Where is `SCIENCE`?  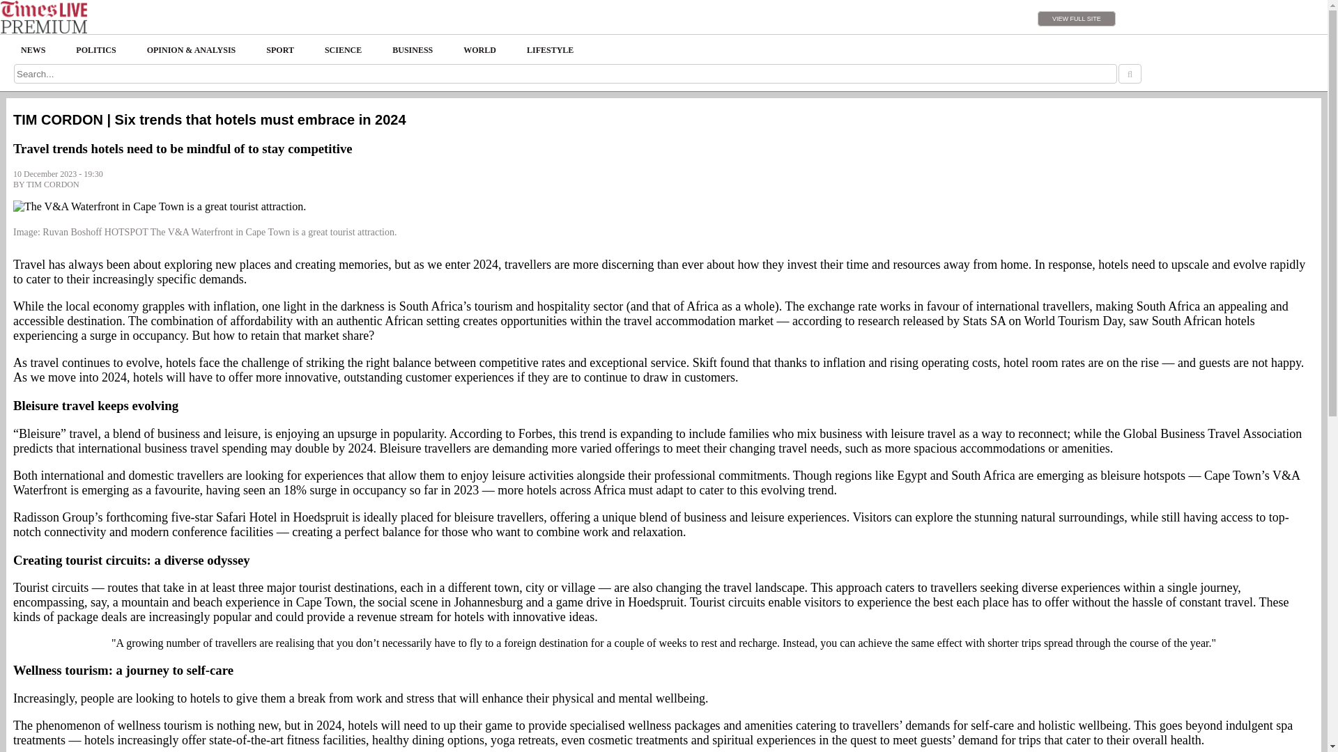 SCIENCE is located at coordinates (343, 50).